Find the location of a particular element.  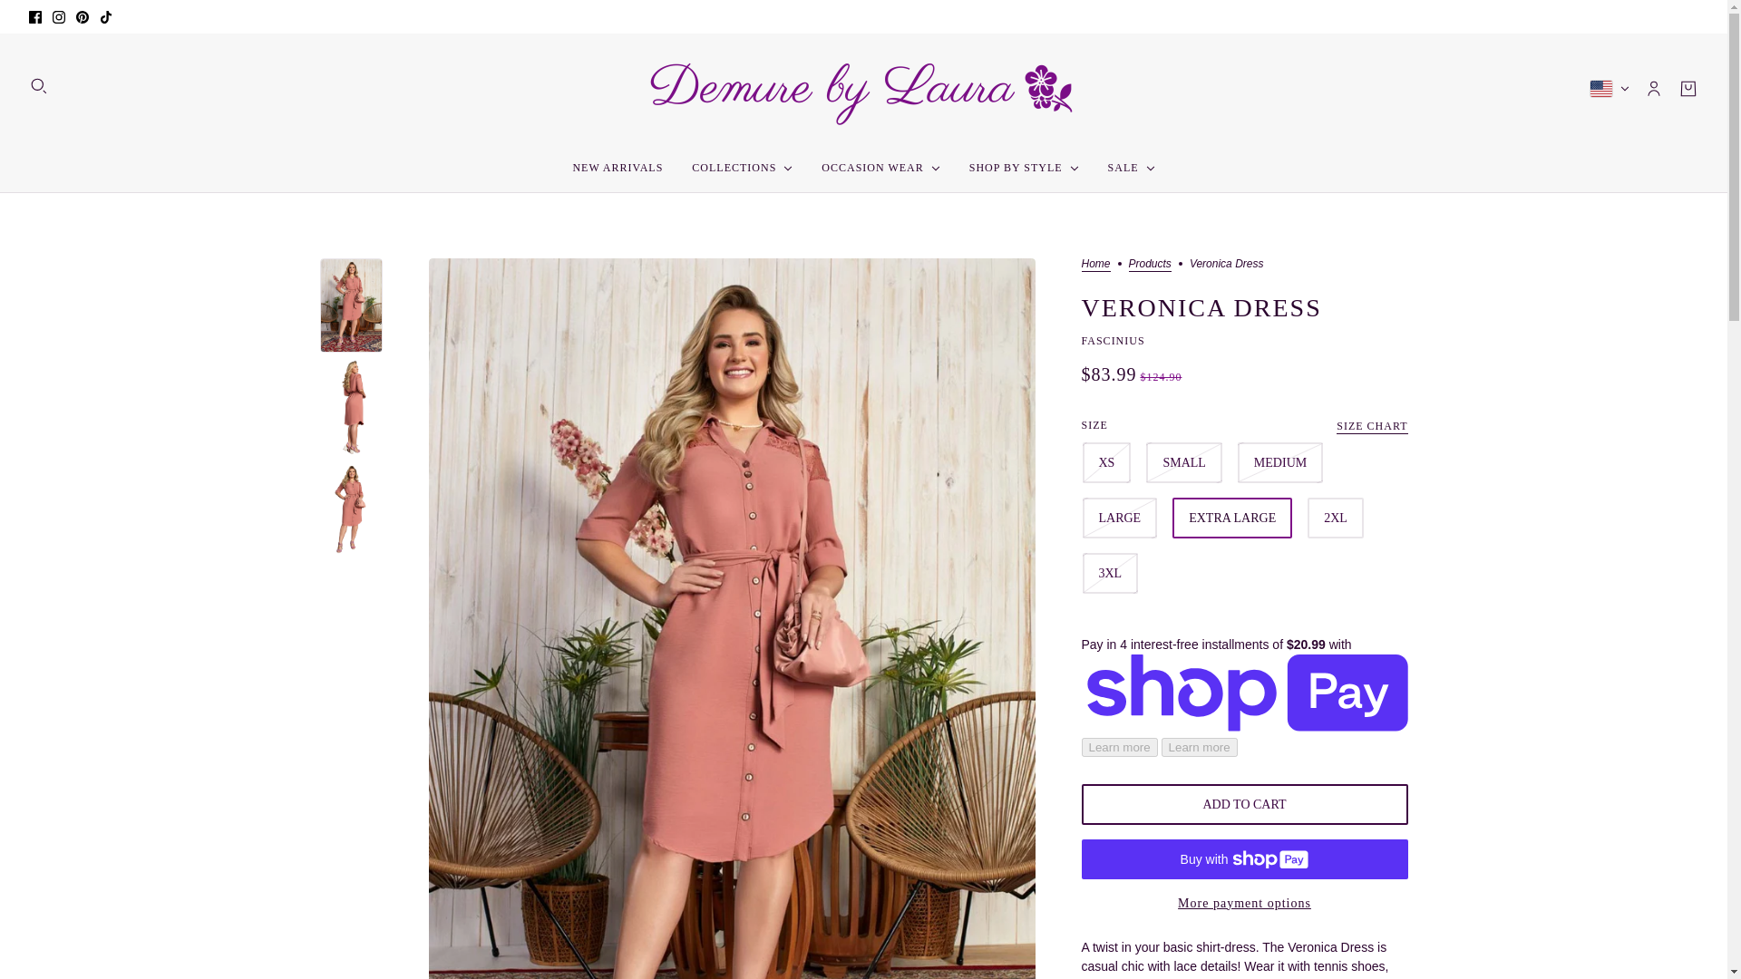

SHOP BY STYLE is located at coordinates (1023, 167).